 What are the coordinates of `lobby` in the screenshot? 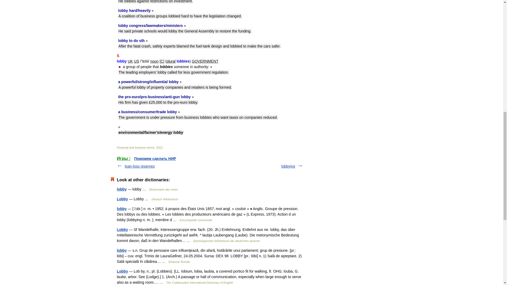 It's located at (121, 209).